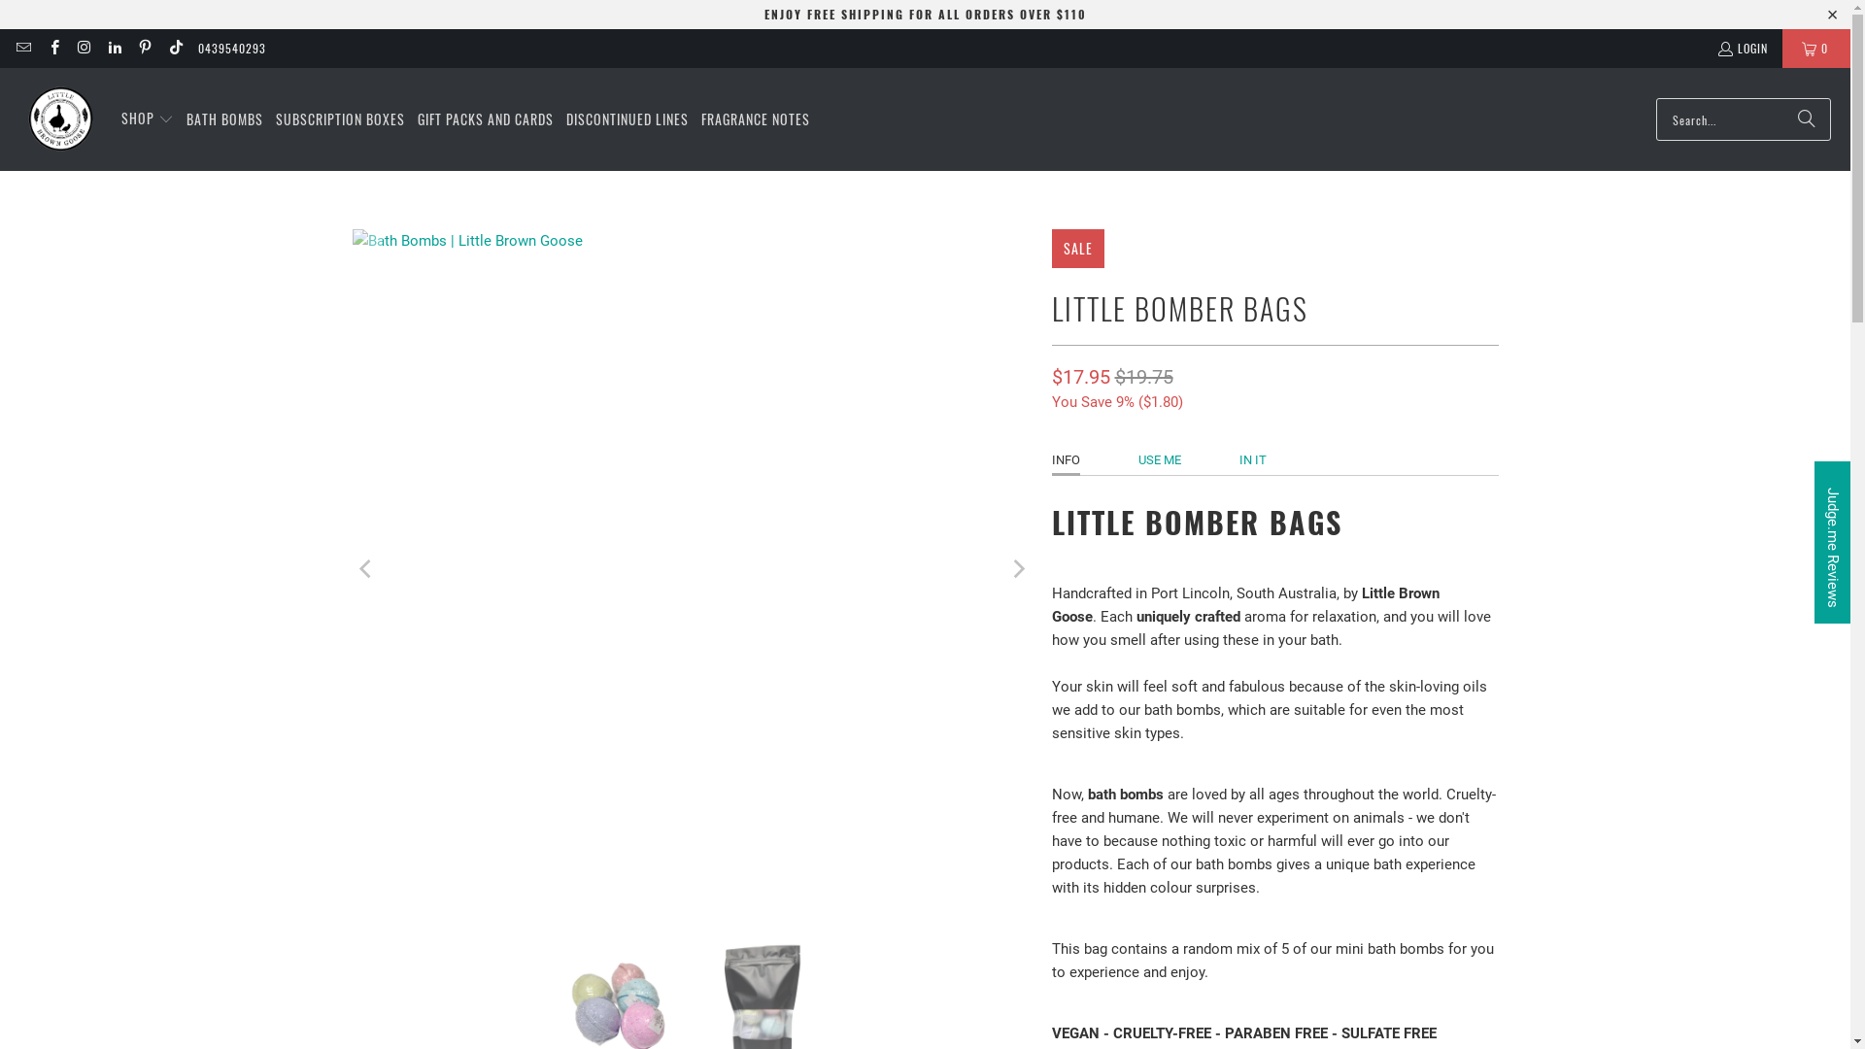 The height and width of the screenshot is (1049, 1865). I want to click on GIFT PACKS AND CARDS, so click(486, 118).